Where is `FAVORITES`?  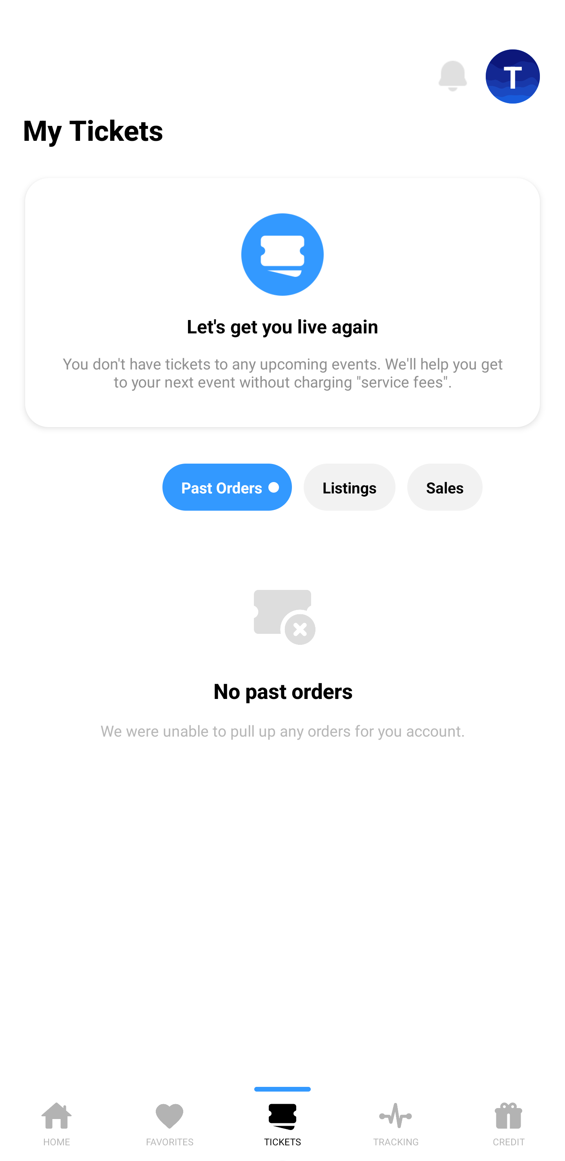
FAVORITES is located at coordinates (169, 1122).